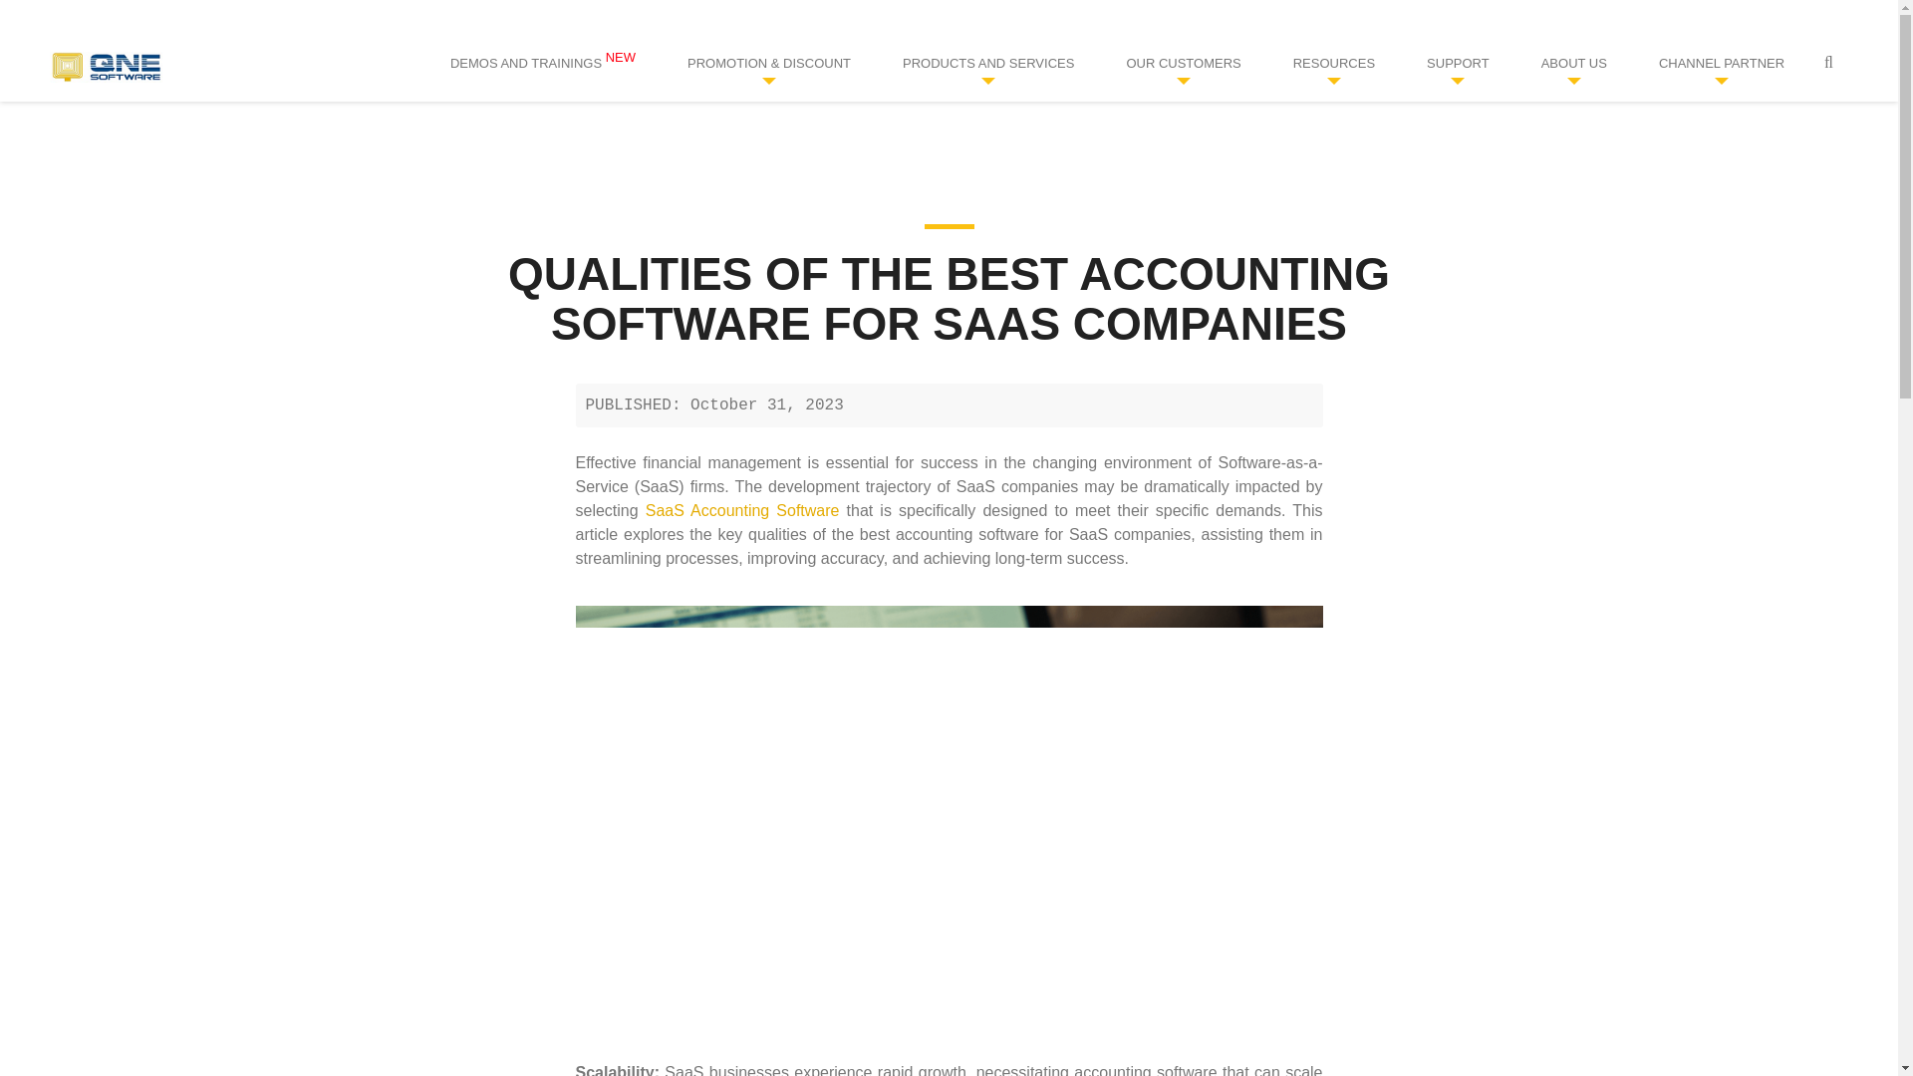  I want to click on RESOURCES, so click(1333, 64).